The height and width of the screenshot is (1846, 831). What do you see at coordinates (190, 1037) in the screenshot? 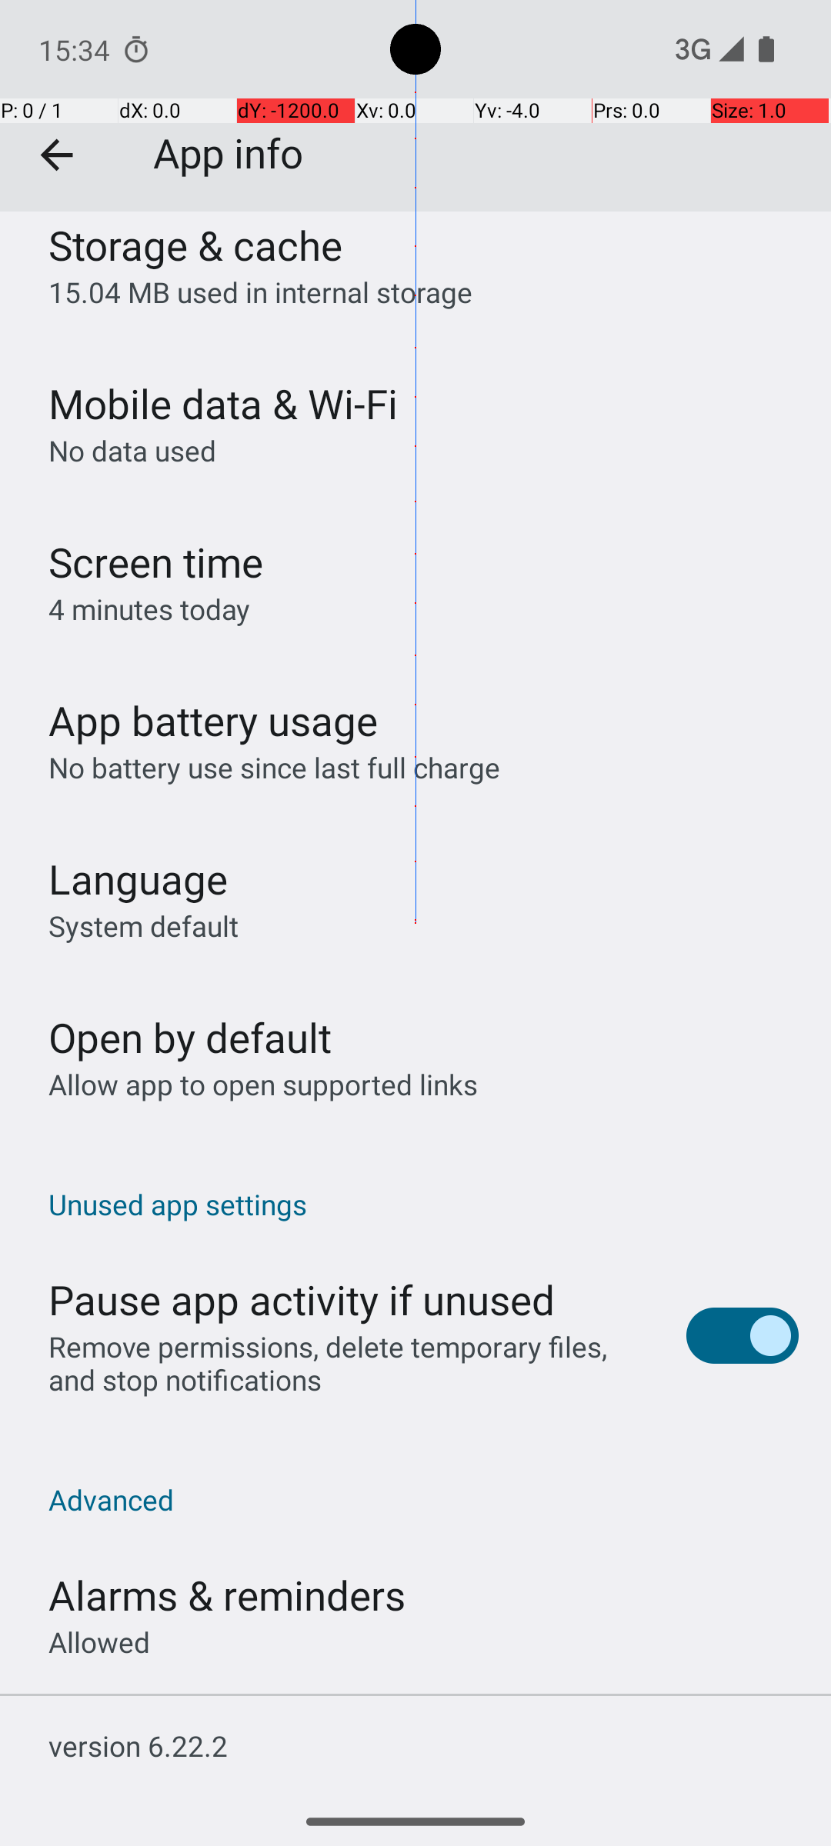
I see `Open by default` at bounding box center [190, 1037].